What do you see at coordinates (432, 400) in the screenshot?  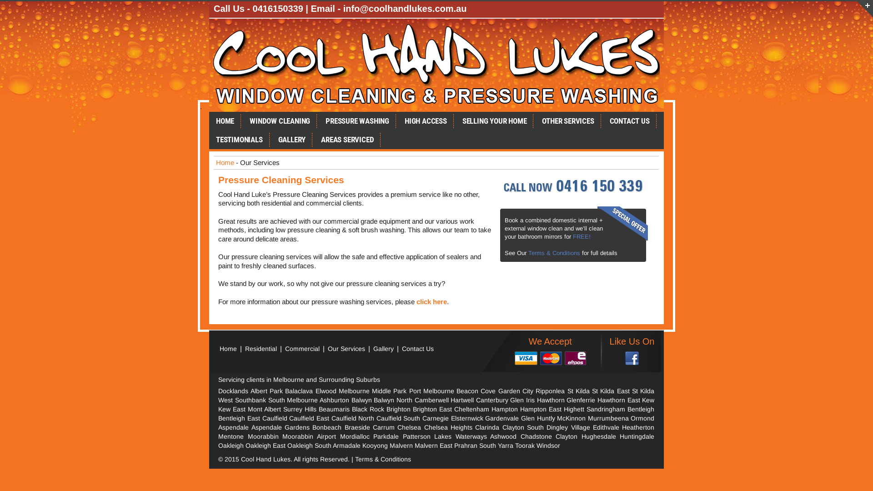 I see `Camberwell` at bounding box center [432, 400].